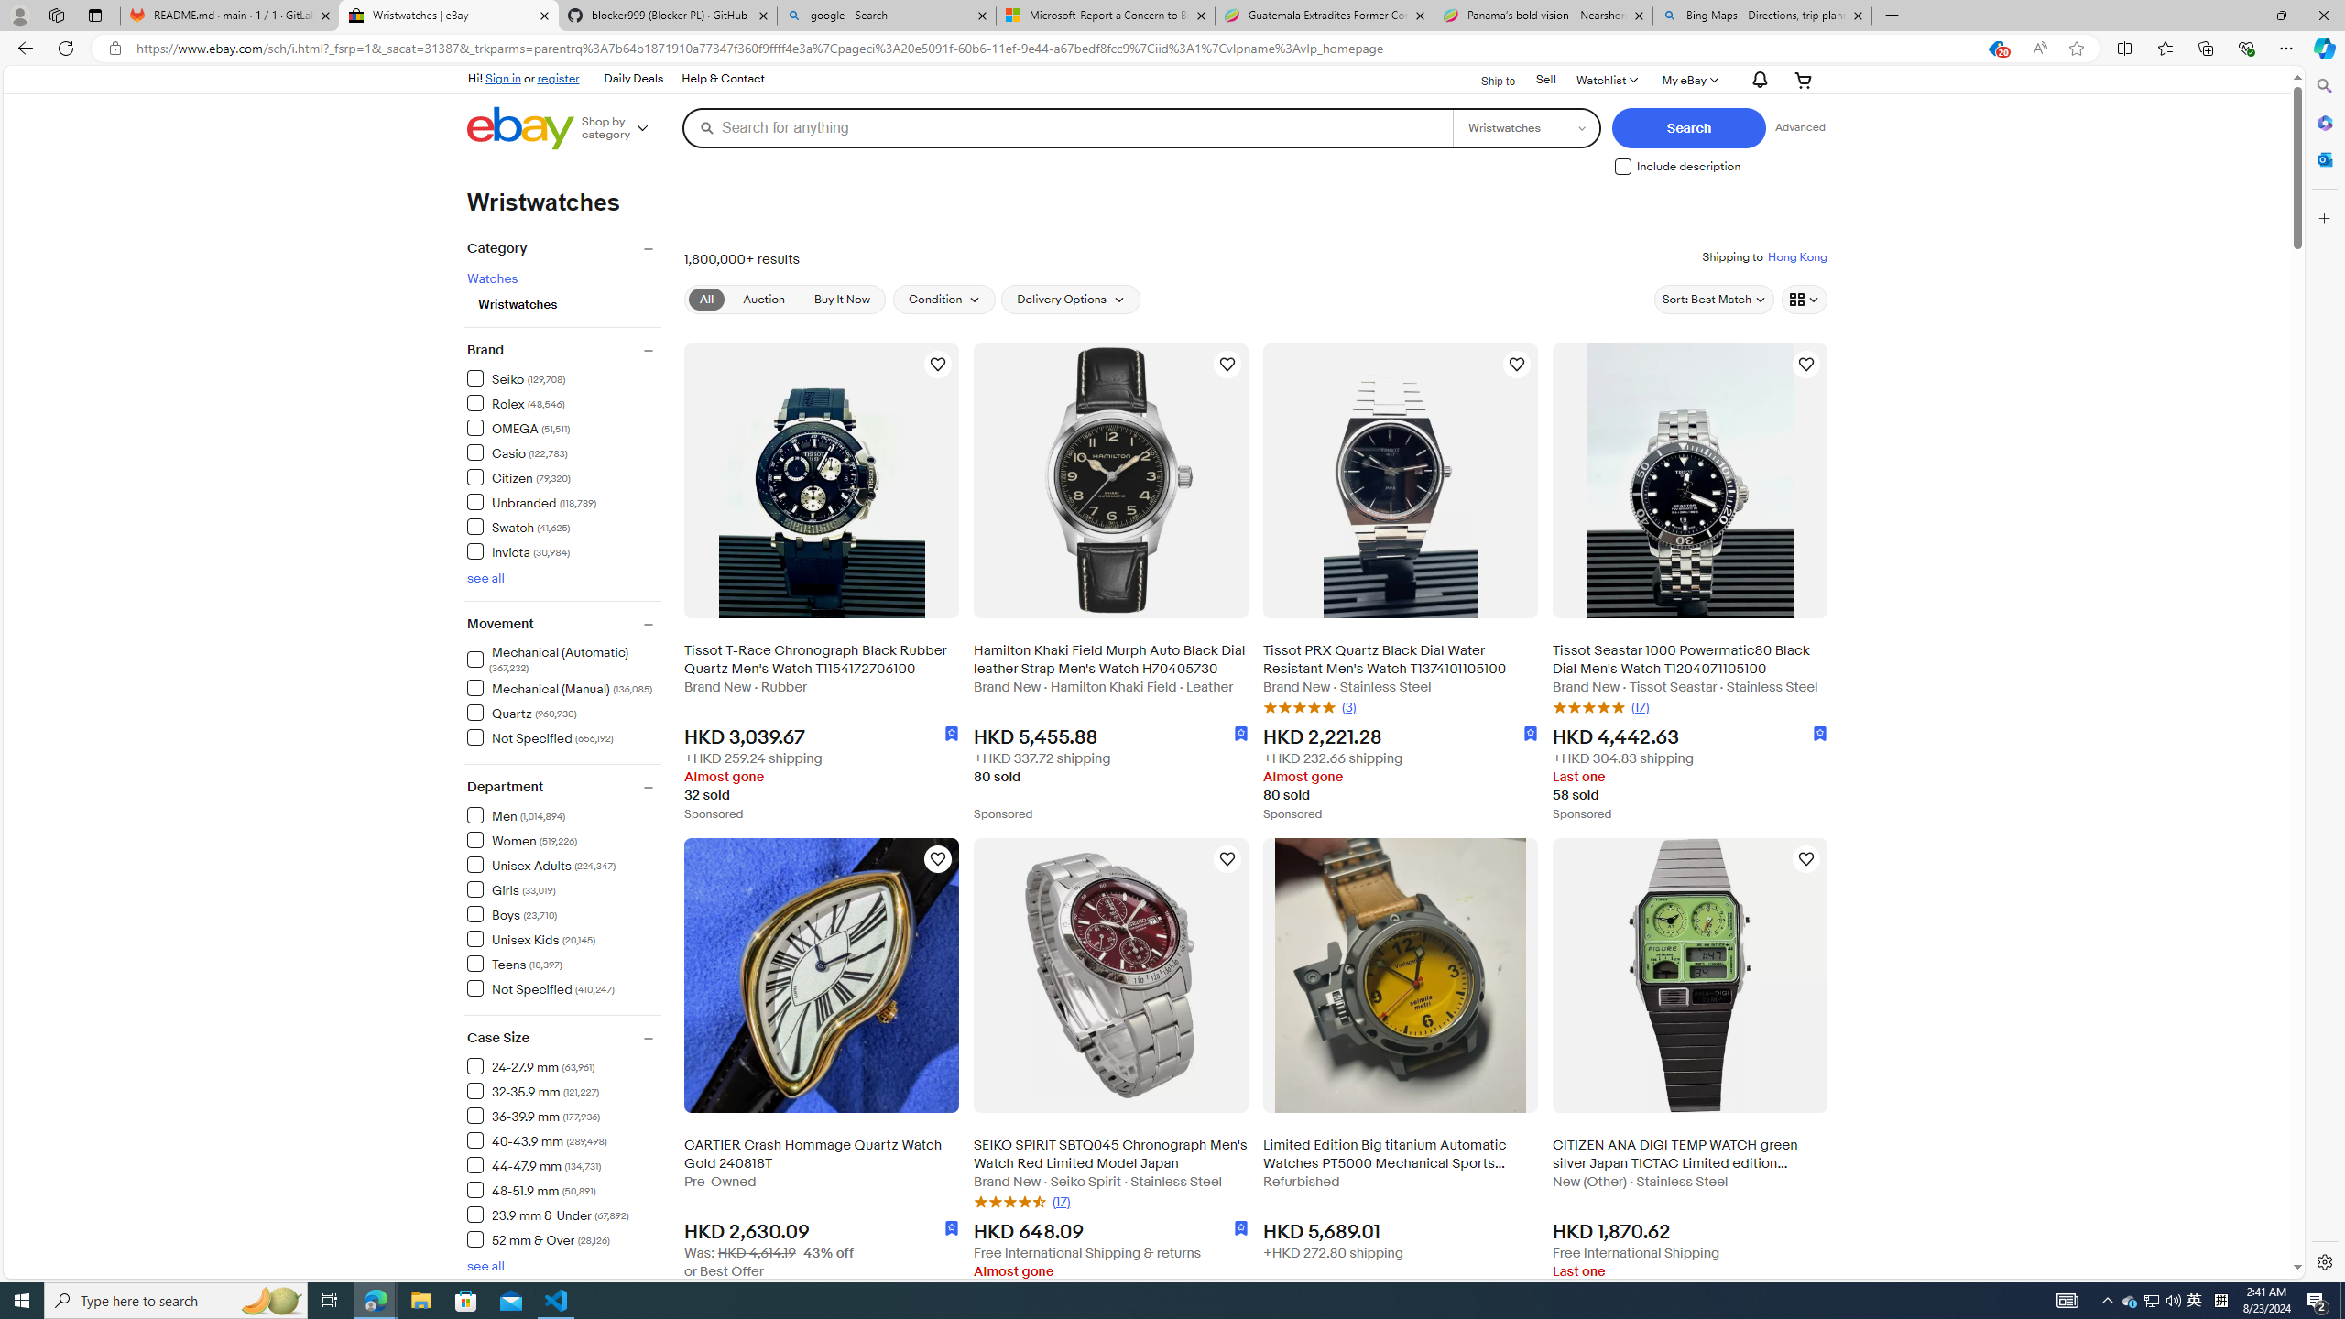  Describe the element at coordinates (548, 1215) in the screenshot. I see `23.9 mm & Under (67,892) Items` at that location.